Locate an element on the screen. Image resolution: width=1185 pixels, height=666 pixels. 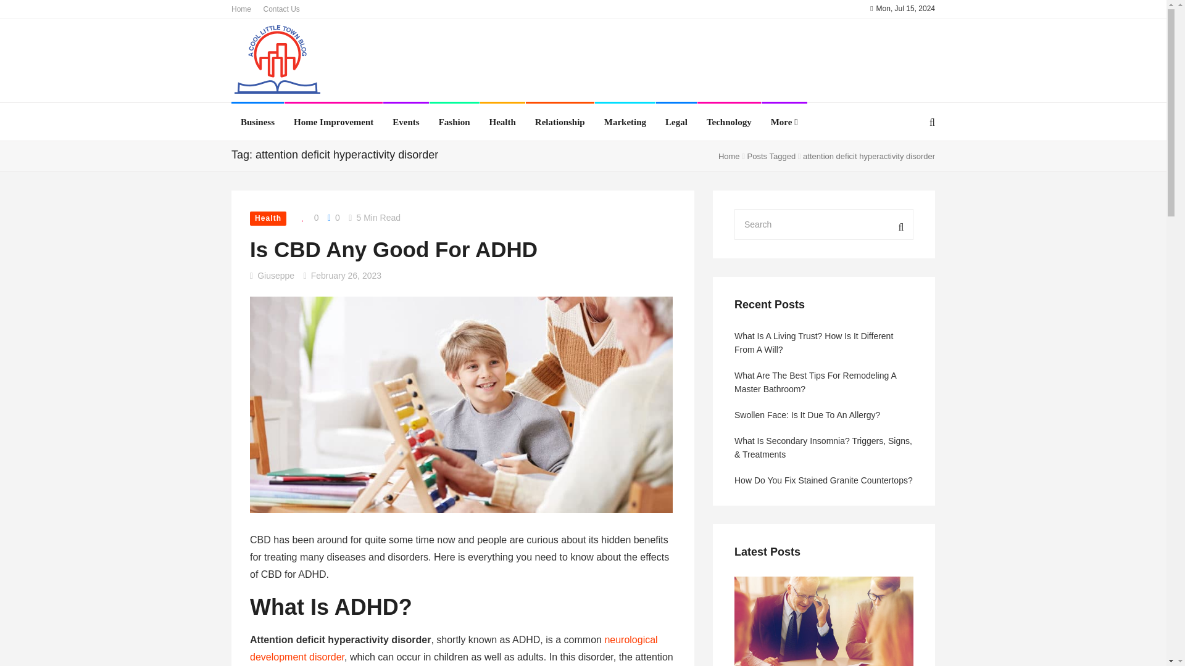
Marketing is located at coordinates (625, 122).